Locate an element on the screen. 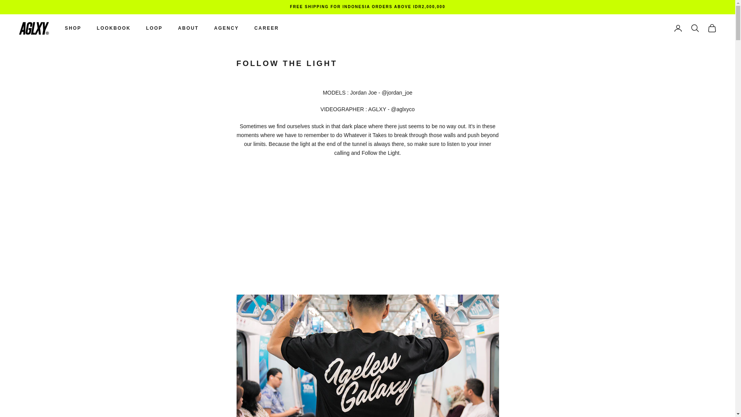 The height and width of the screenshot is (417, 741). LOOP is located at coordinates (154, 28).